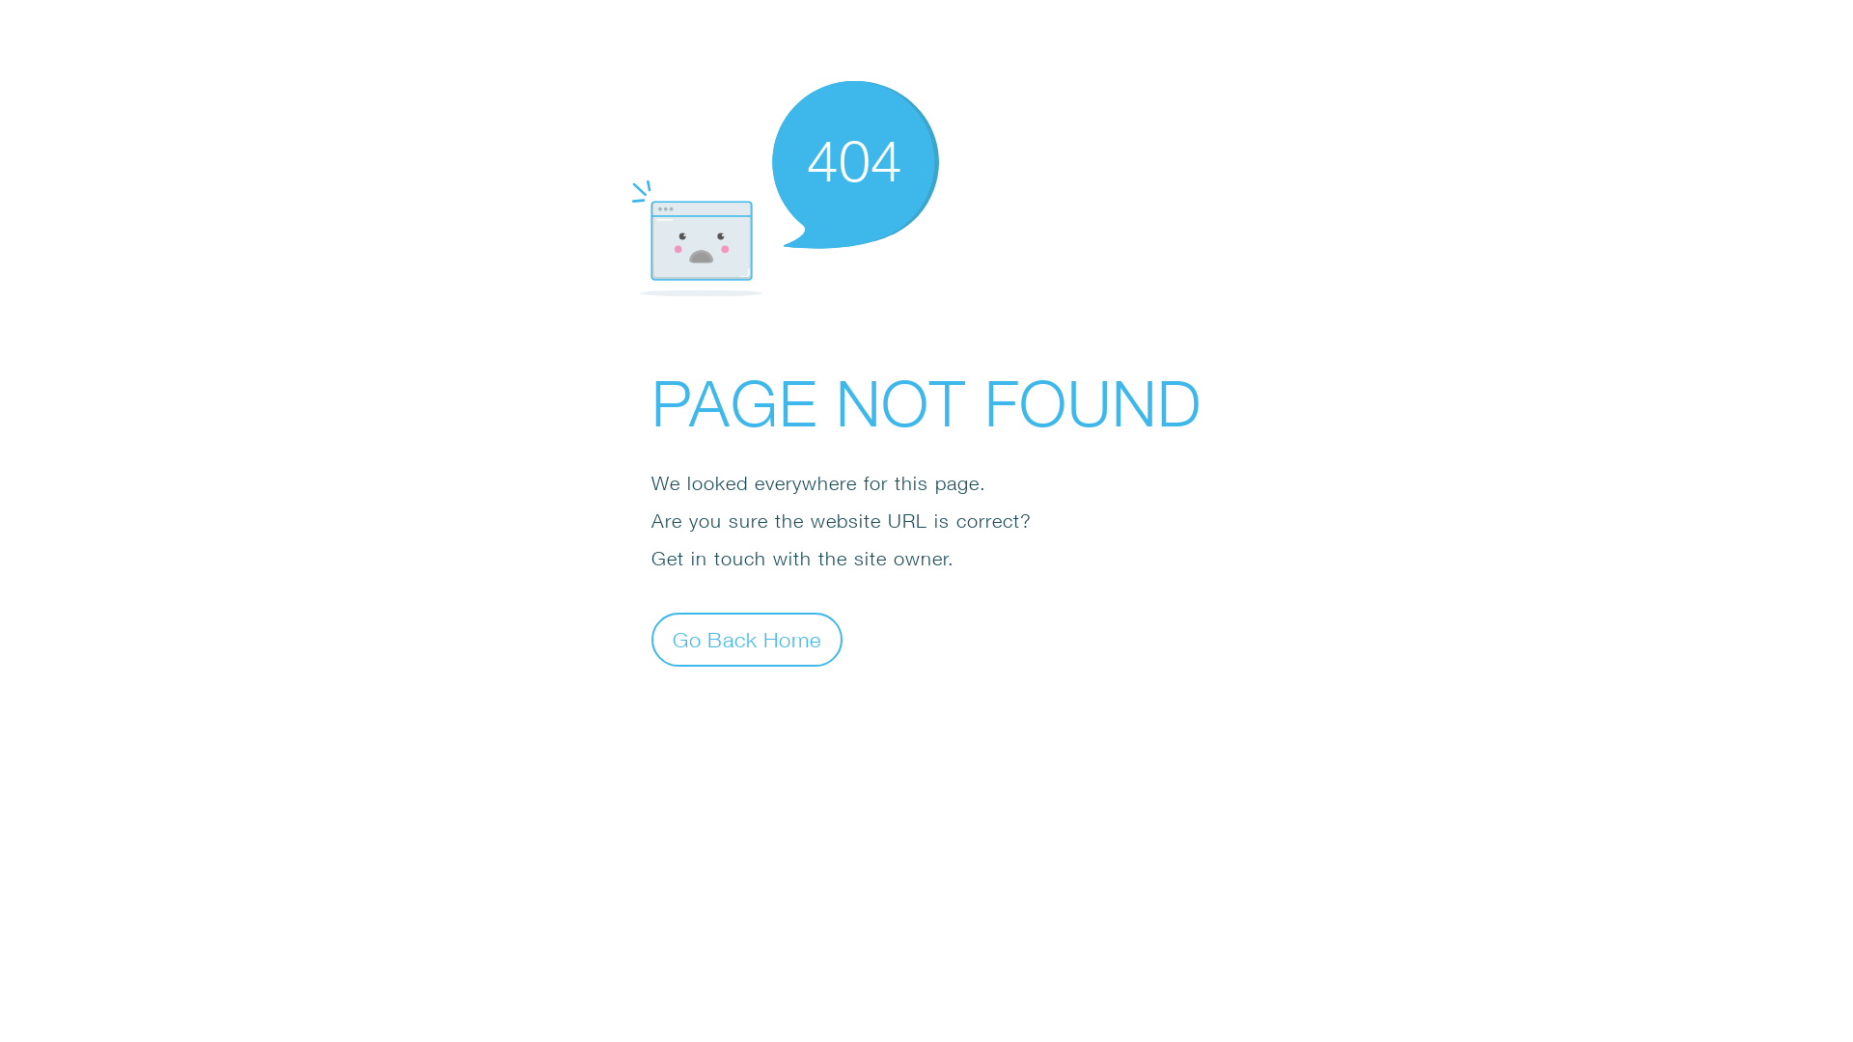  What do you see at coordinates (747, 639) in the screenshot?
I see `Go Back Home` at bounding box center [747, 639].